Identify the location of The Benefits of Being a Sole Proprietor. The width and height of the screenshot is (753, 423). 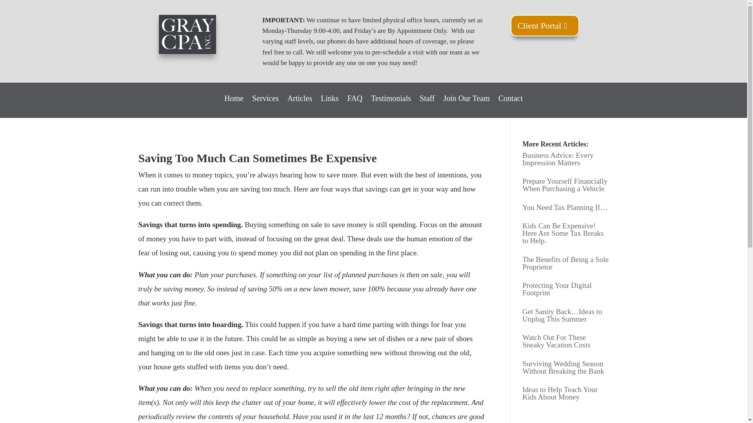
(566, 263).